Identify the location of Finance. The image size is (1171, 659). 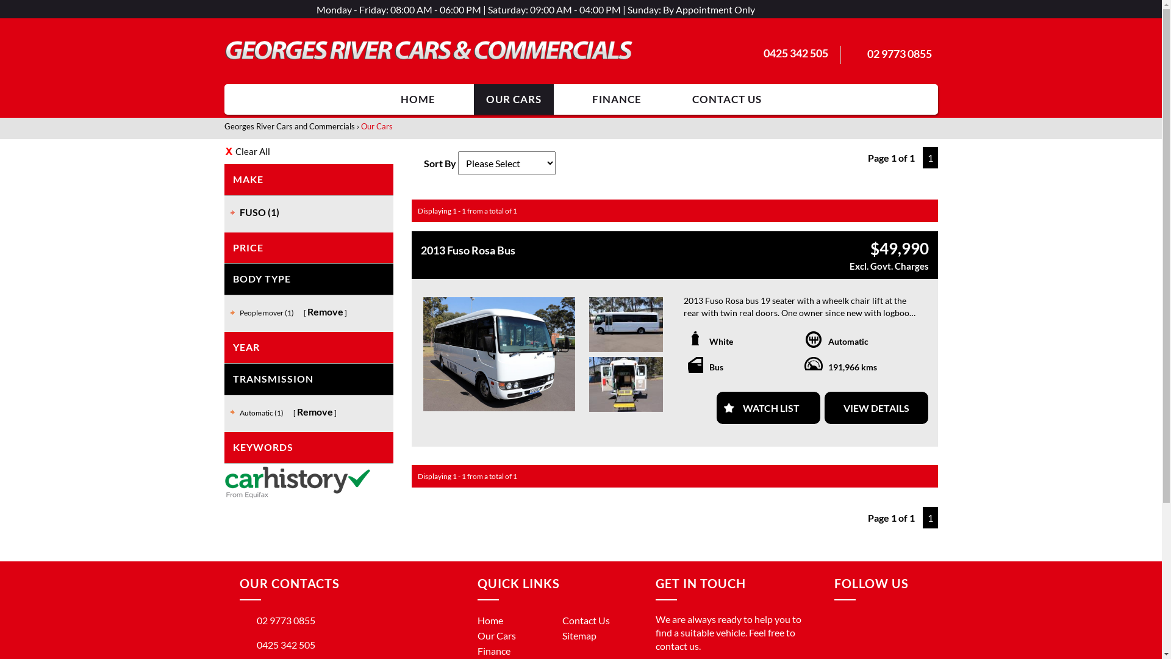
(493, 650).